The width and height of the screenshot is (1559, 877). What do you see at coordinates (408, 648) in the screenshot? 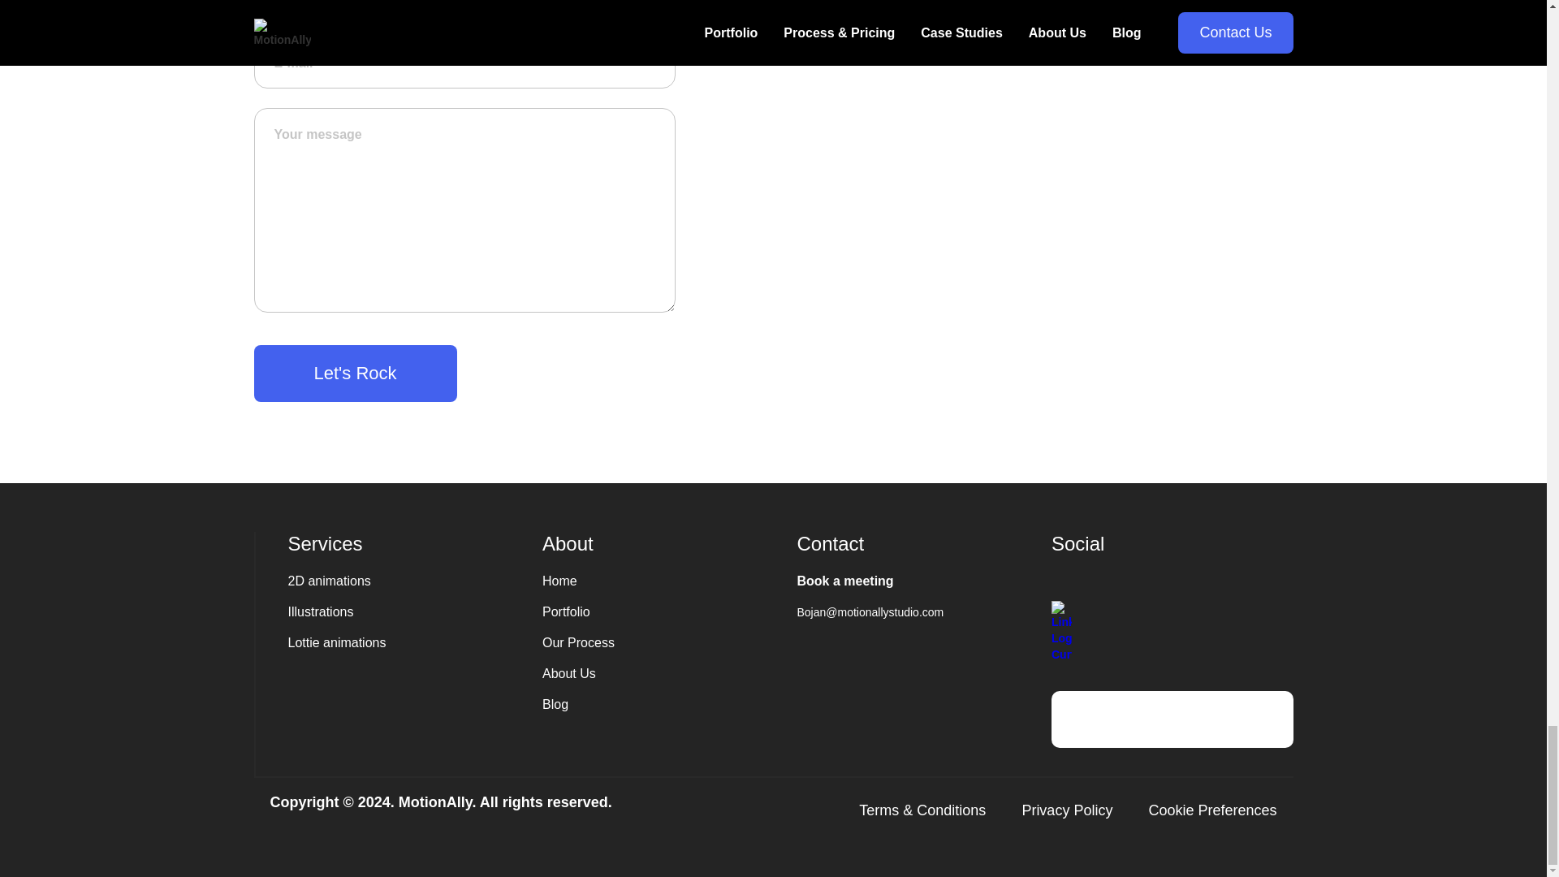
I see `Lottie animations` at bounding box center [408, 648].